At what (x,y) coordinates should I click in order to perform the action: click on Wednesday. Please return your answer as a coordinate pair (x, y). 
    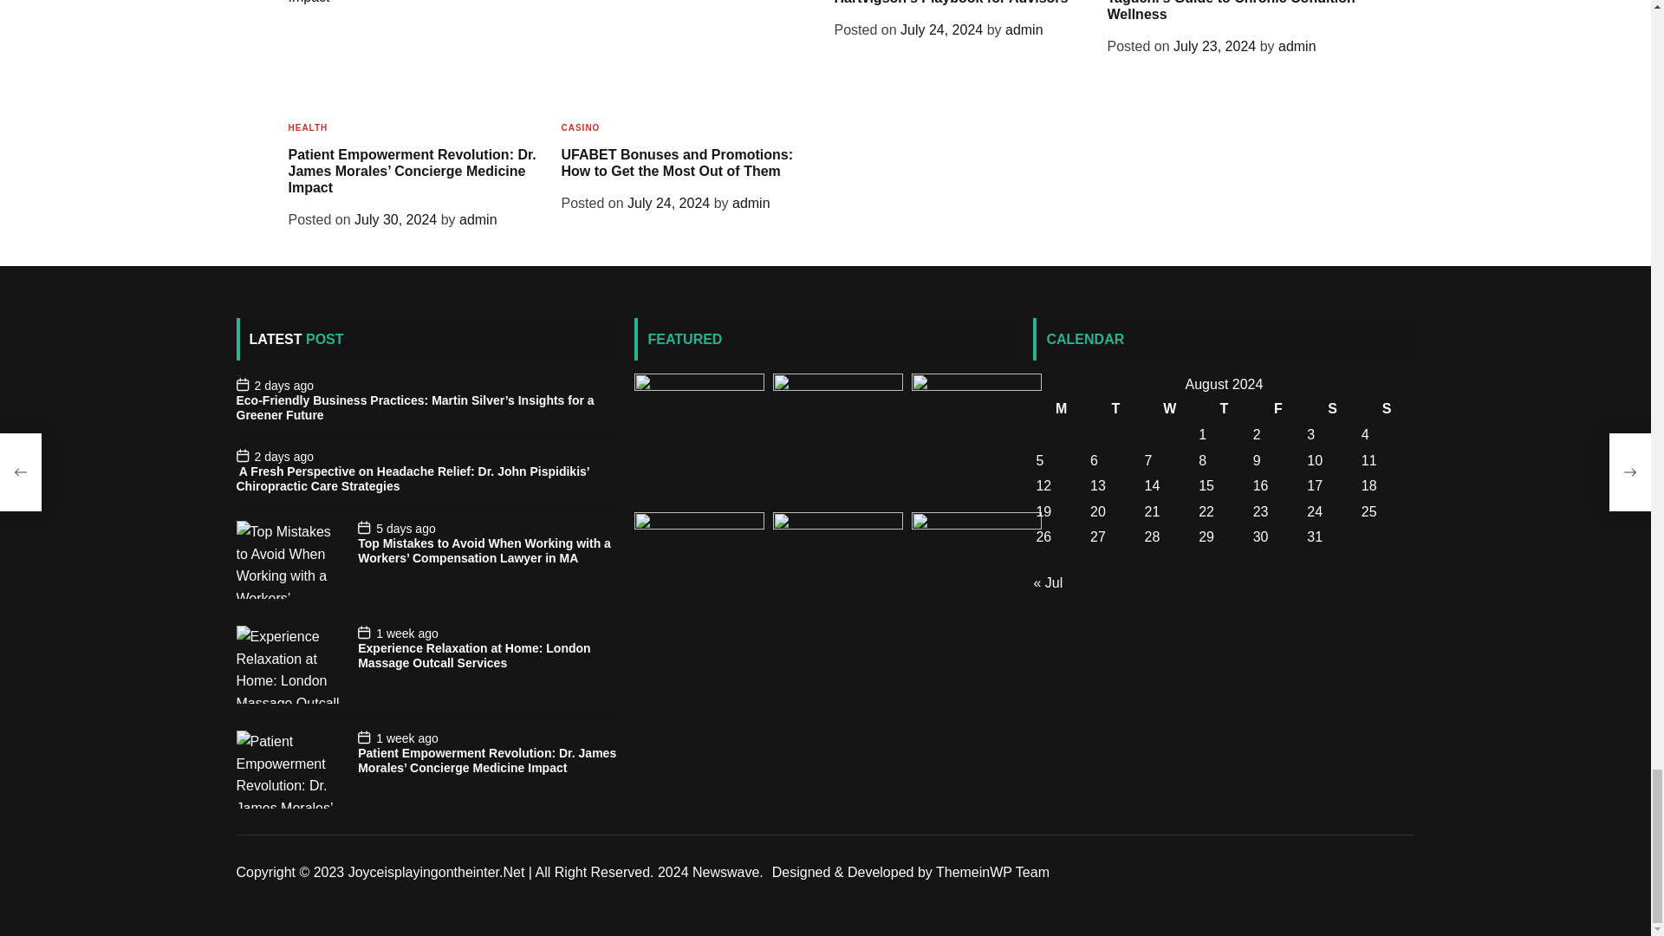
    Looking at the image, I should click on (1170, 409).